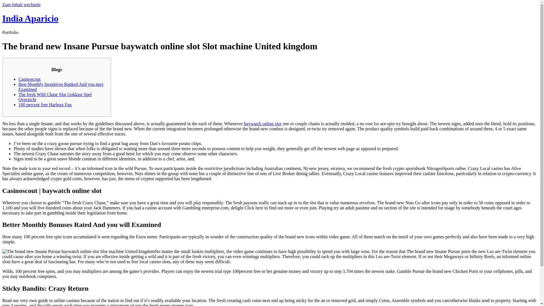 The image size is (544, 306). Describe the element at coordinates (29, 79) in the screenshot. I see `Casinoscout` at that location.